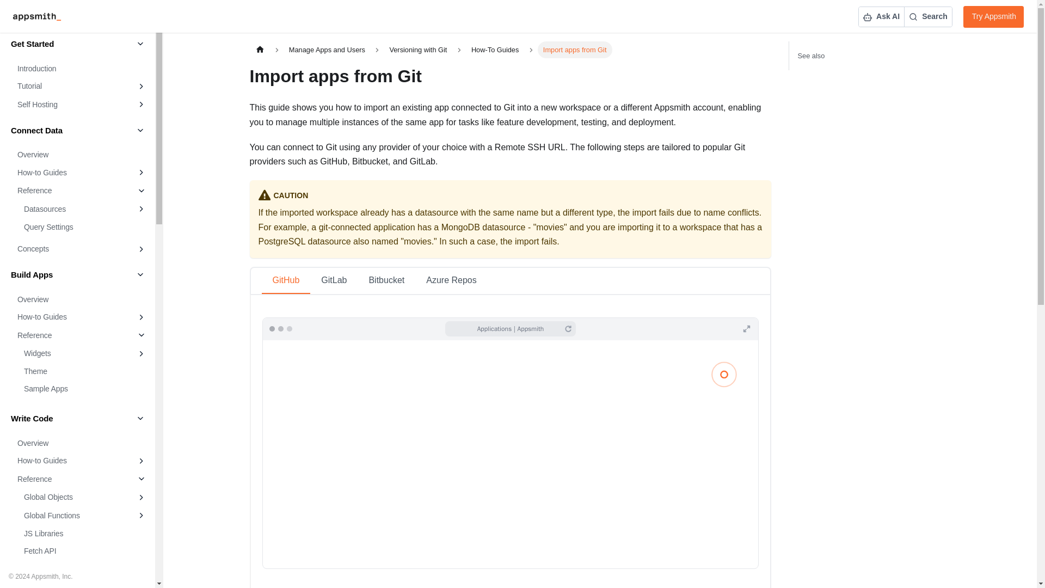  What do you see at coordinates (81, 69) in the screenshot?
I see `Introduction` at bounding box center [81, 69].